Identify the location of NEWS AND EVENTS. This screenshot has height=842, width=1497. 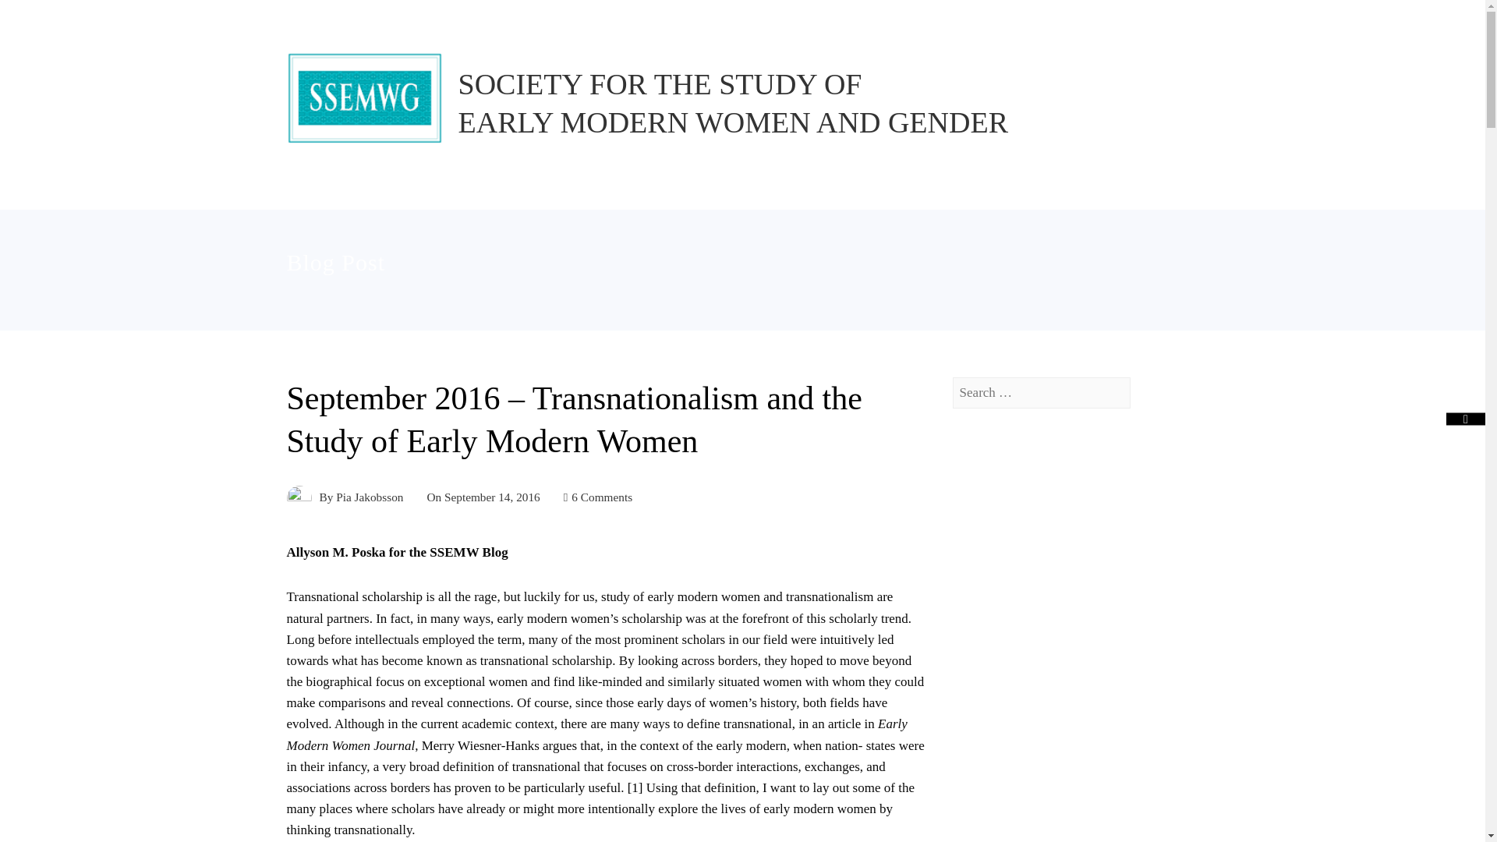
(878, 184).